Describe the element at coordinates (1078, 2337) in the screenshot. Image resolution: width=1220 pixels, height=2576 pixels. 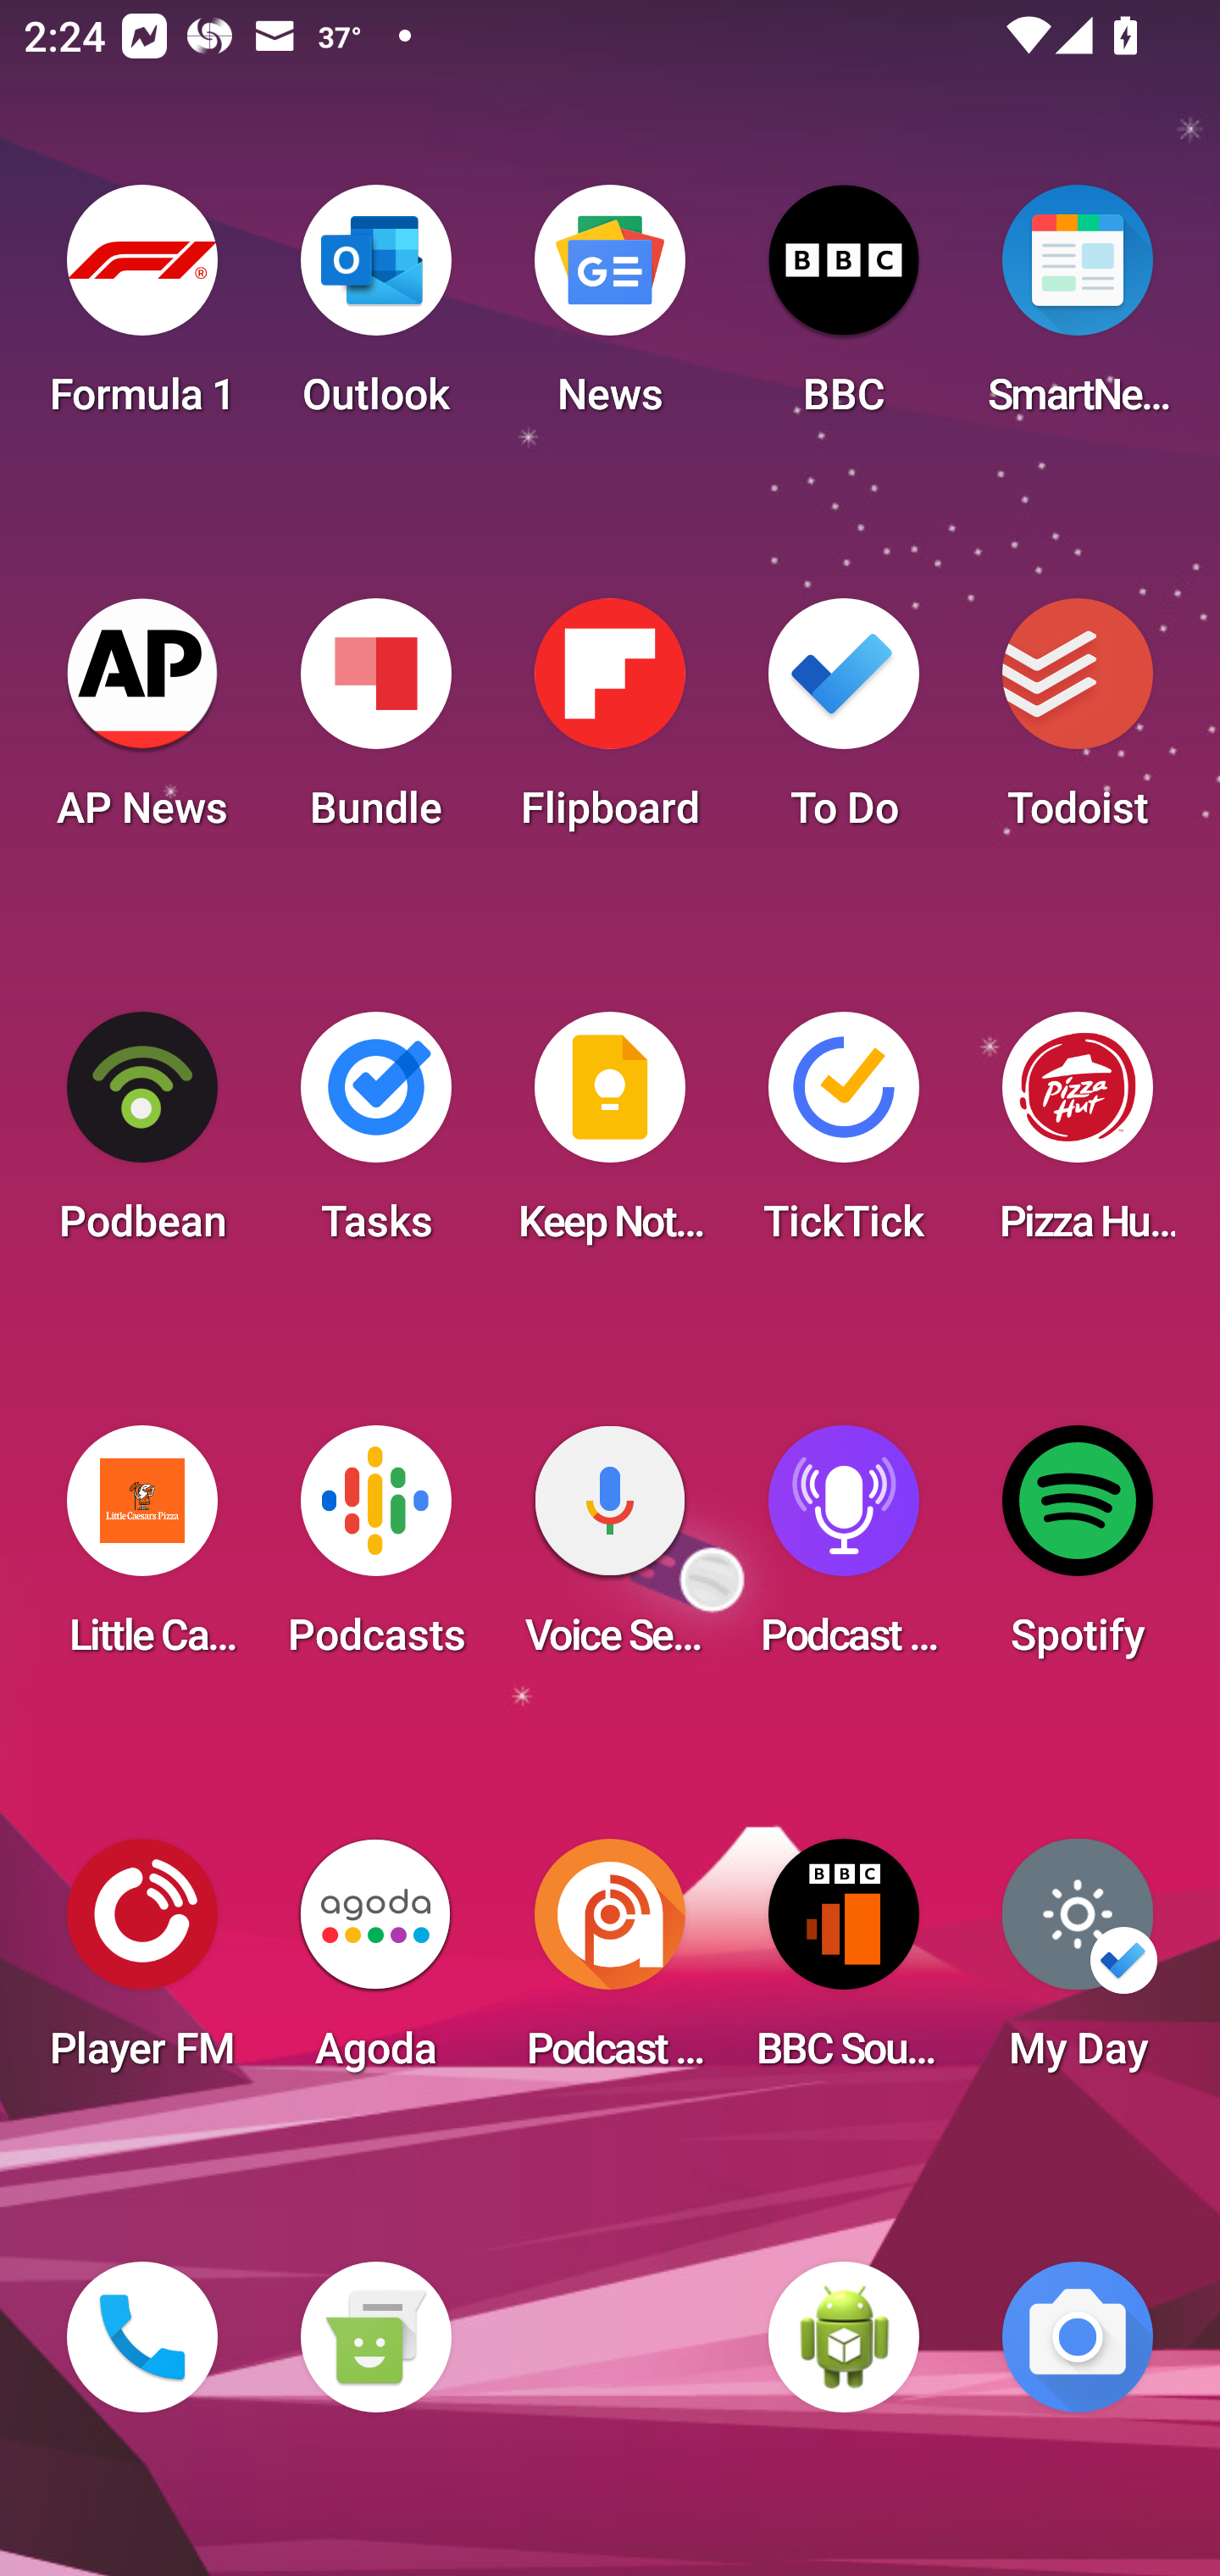
I see `Camera` at that location.